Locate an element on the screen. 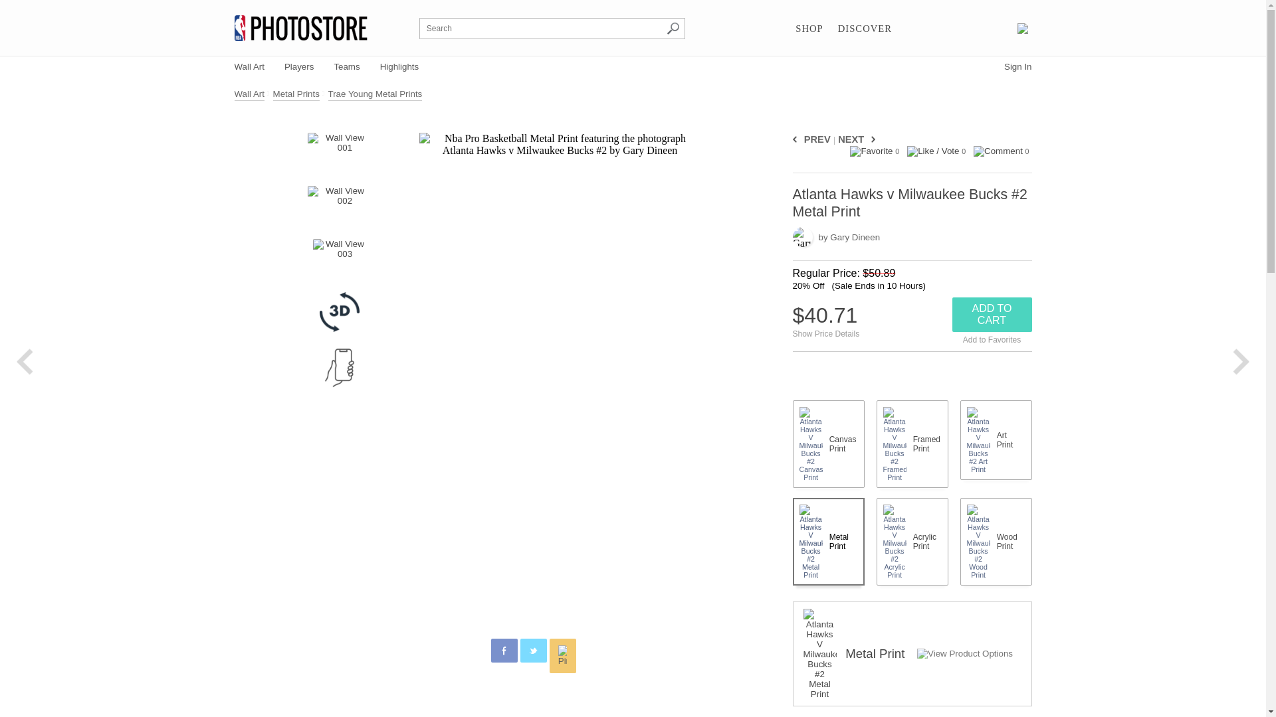  Wall View 002 is located at coordinates (339, 206).